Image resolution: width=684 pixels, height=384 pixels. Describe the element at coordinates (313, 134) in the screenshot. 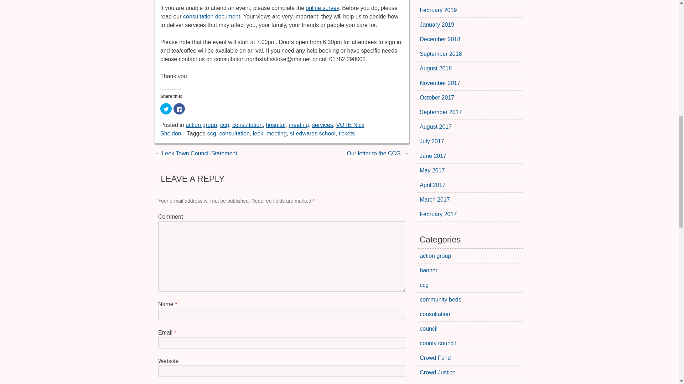

I see `st edwards school` at that location.